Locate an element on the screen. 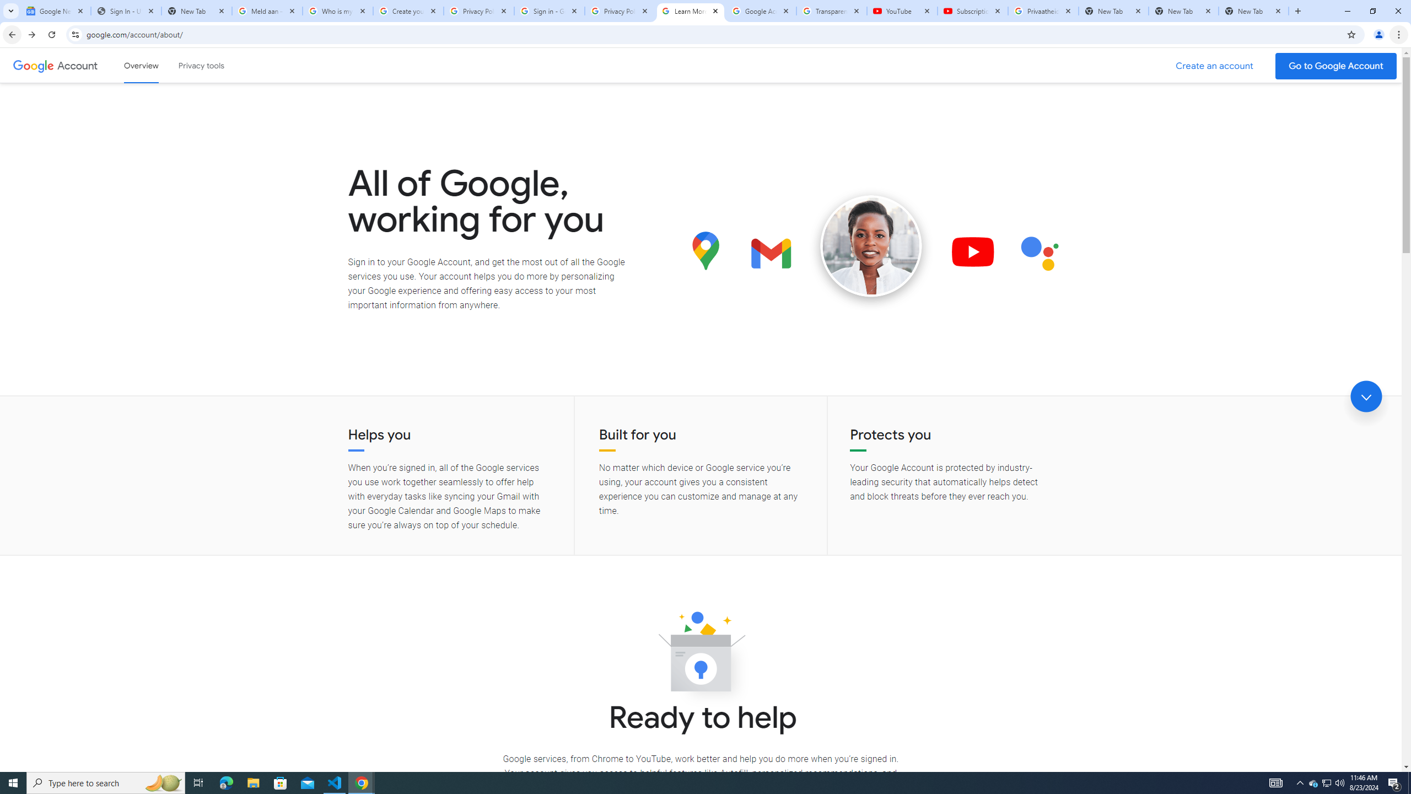  Privacy tools is located at coordinates (201, 65).